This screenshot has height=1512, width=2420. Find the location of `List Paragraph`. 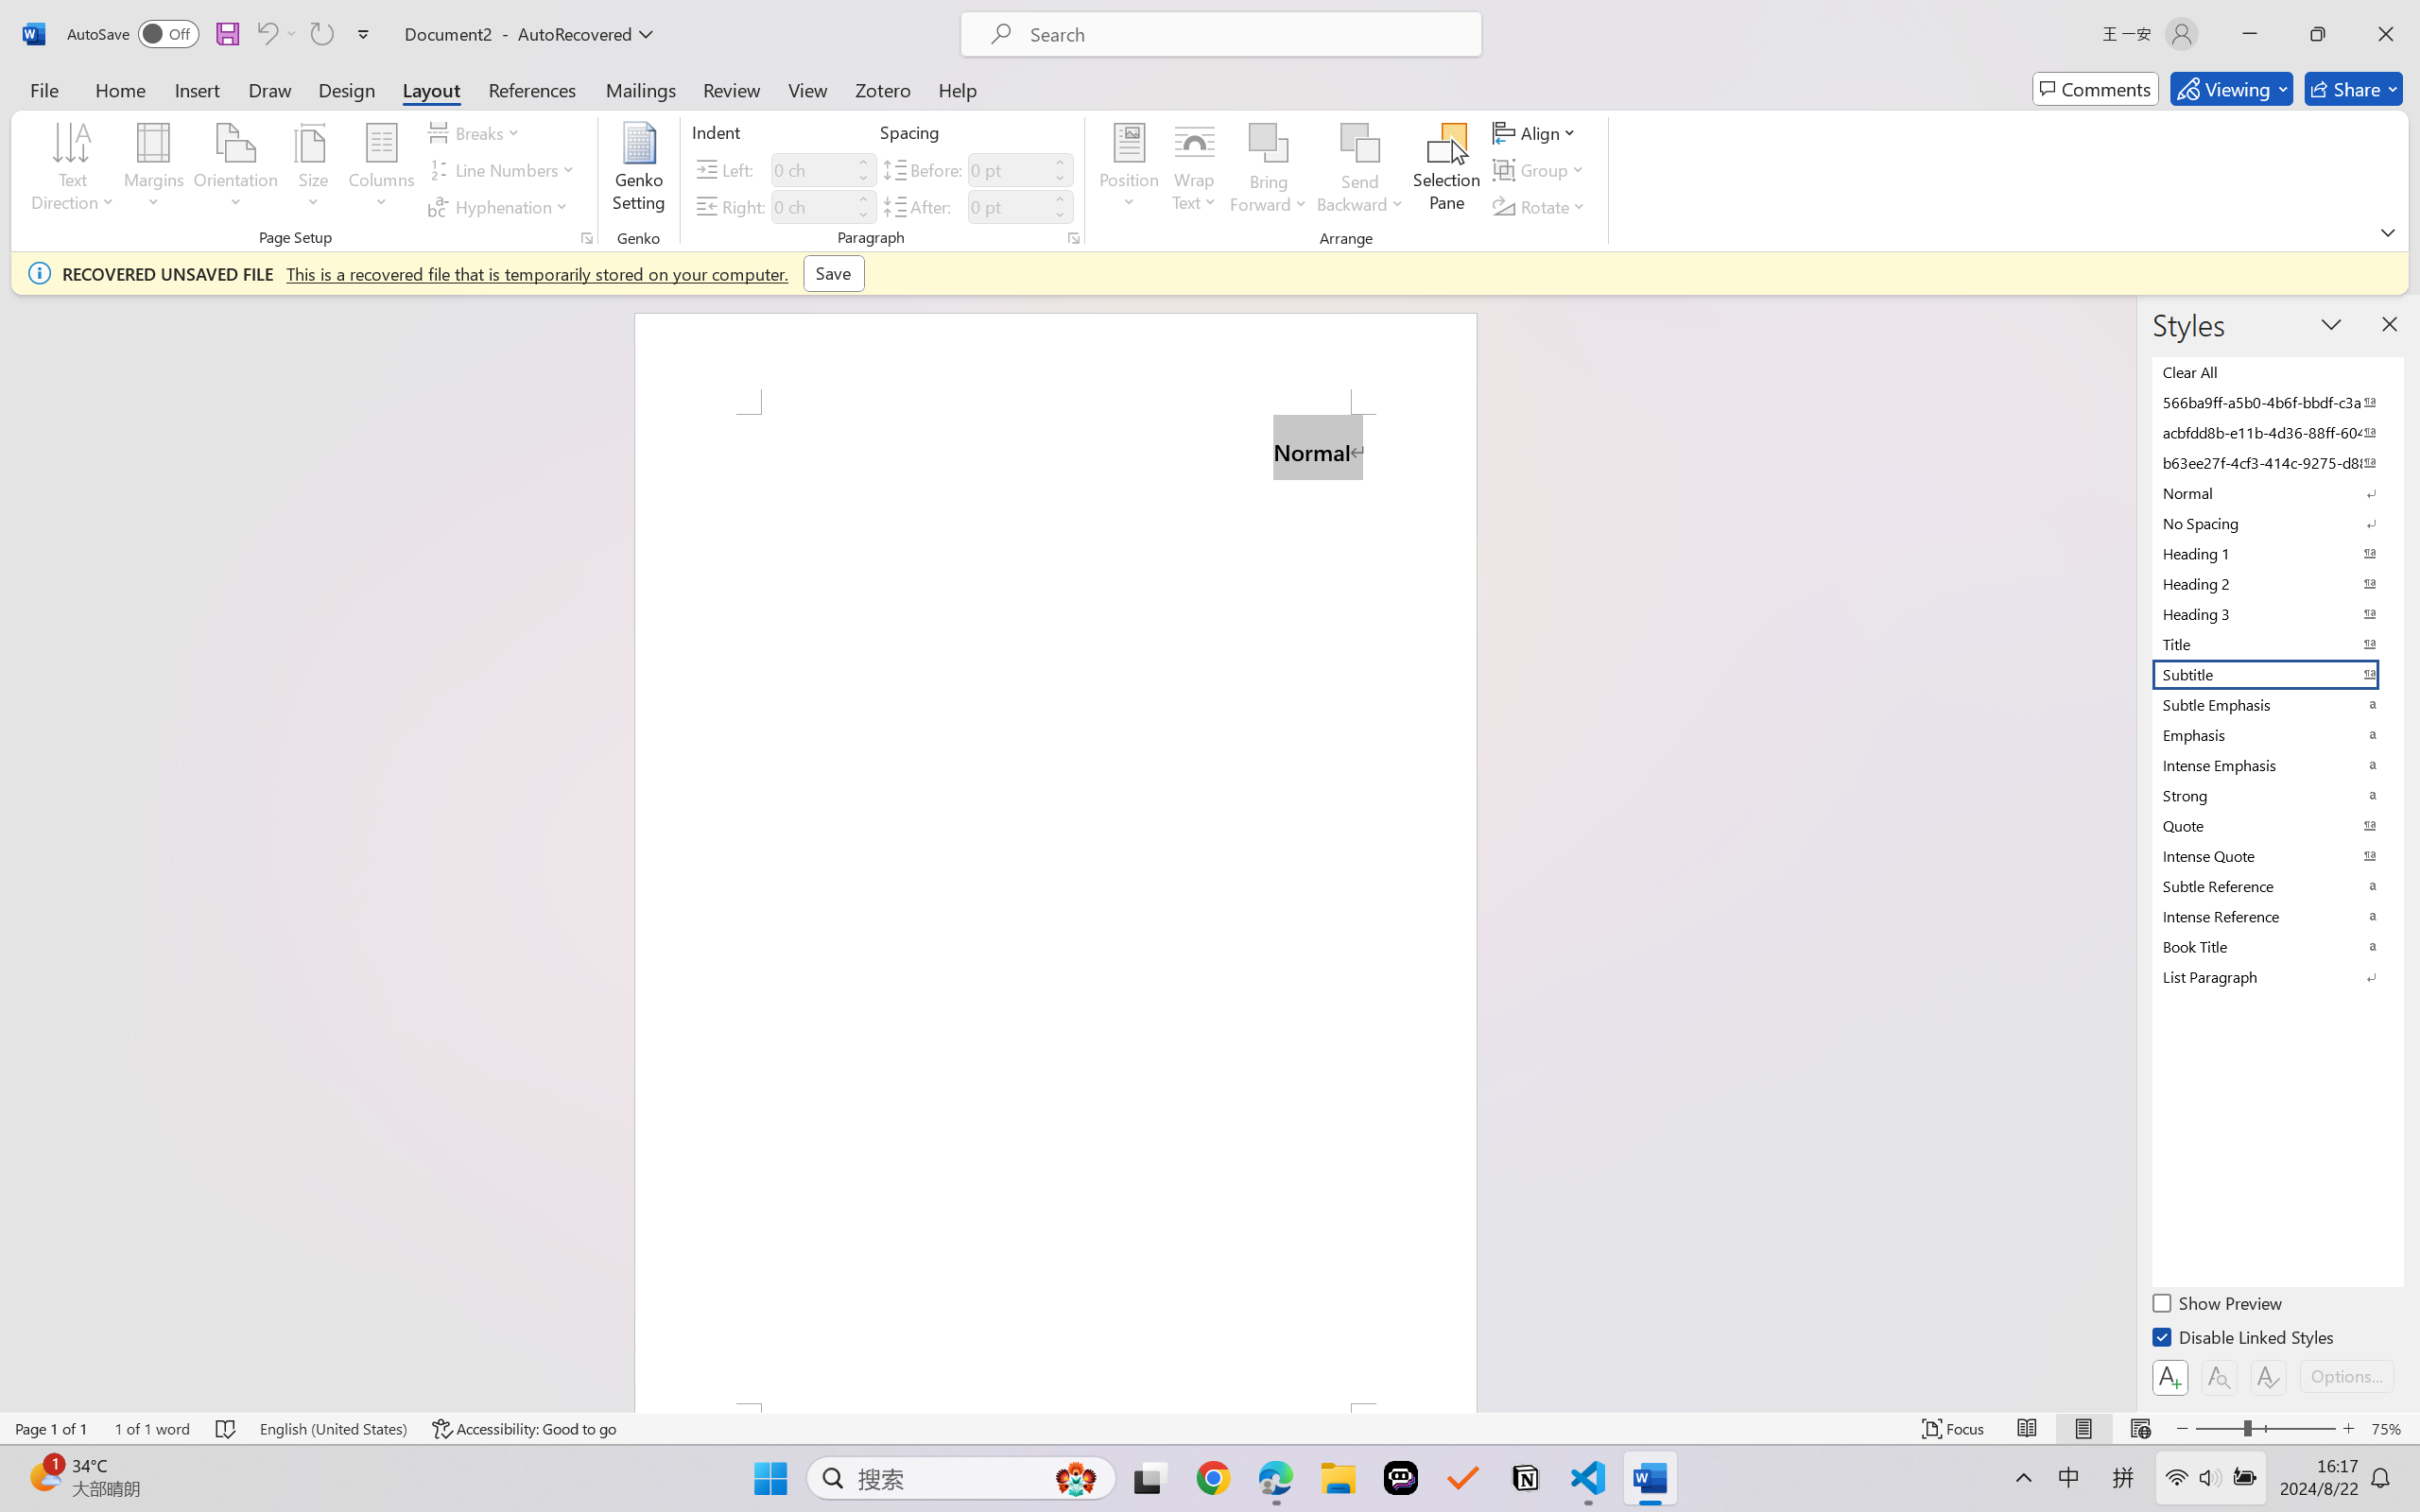

List Paragraph is located at coordinates (2276, 976).